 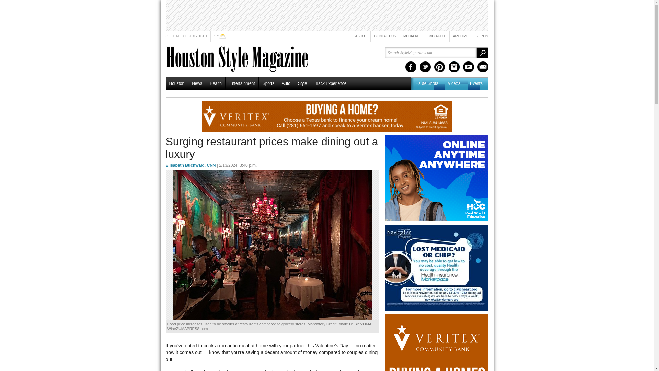 What do you see at coordinates (427, 83) in the screenshot?
I see `Haute Shots` at bounding box center [427, 83].